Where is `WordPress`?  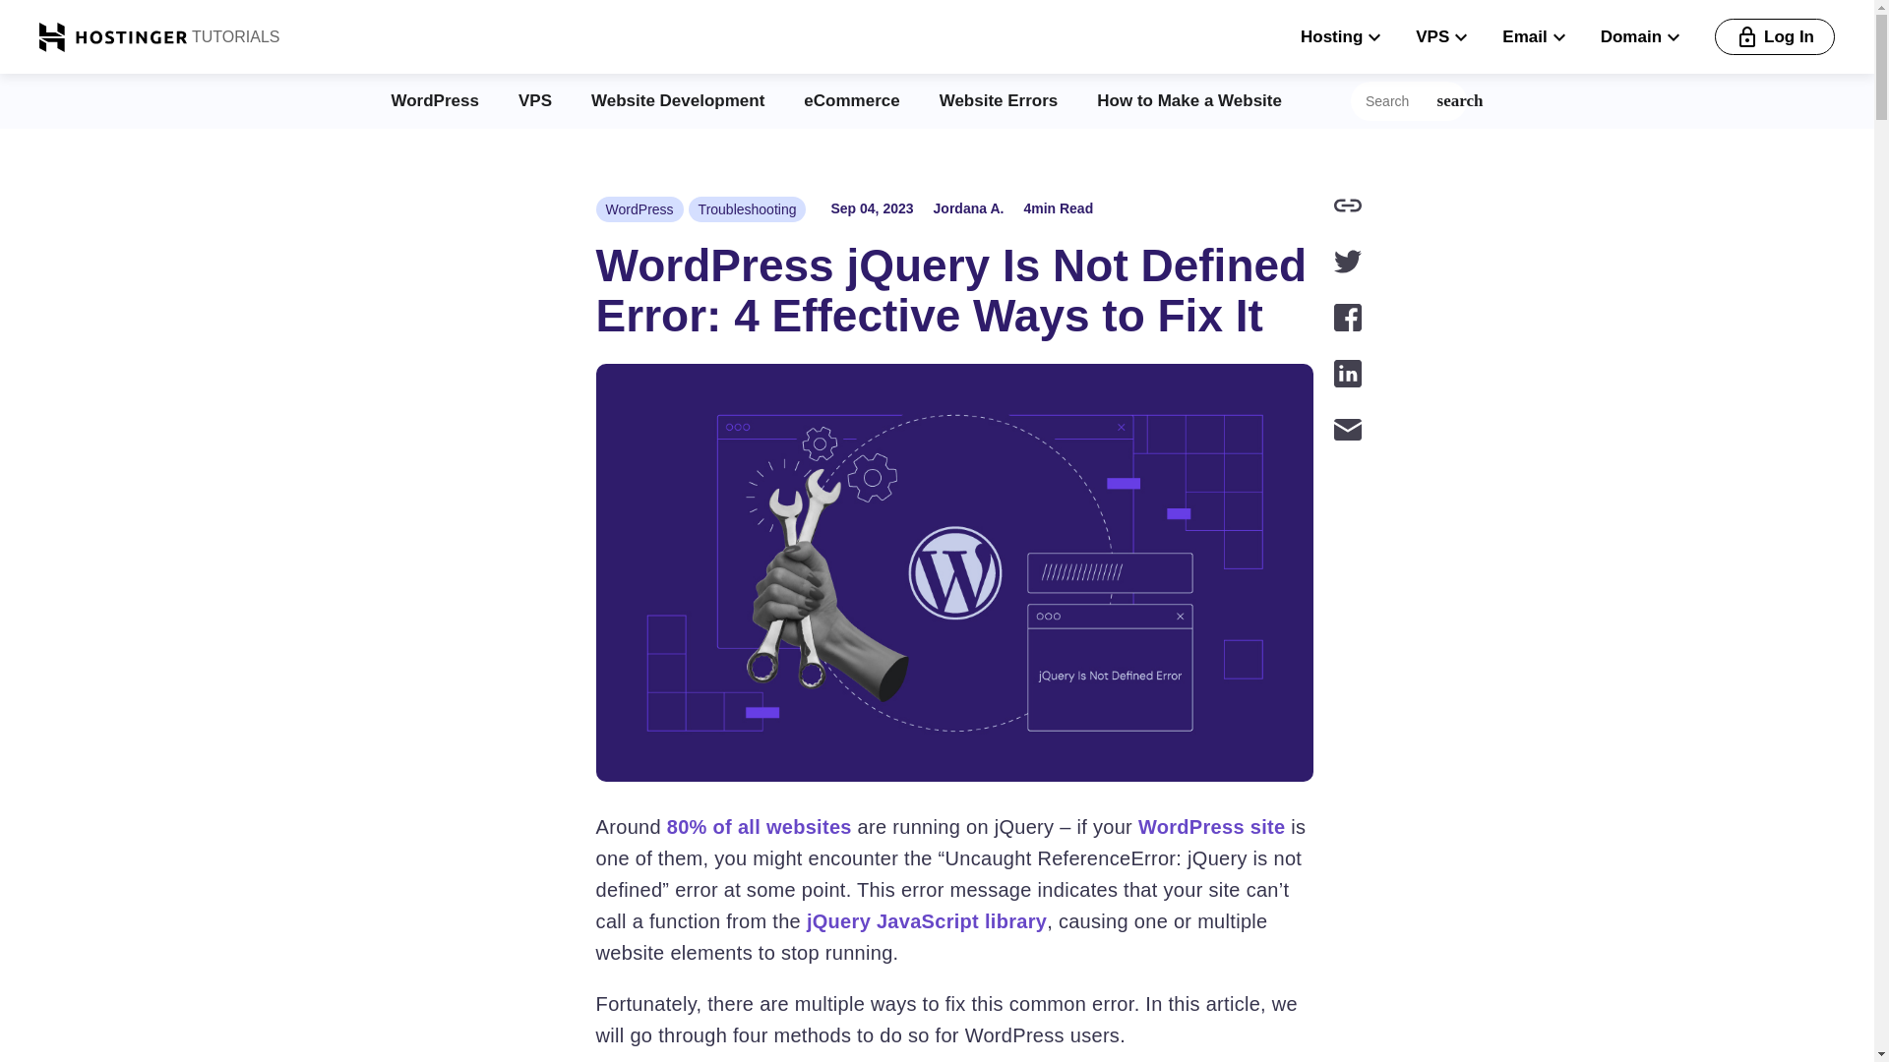
WordPress is located at coordinates (435, 100).